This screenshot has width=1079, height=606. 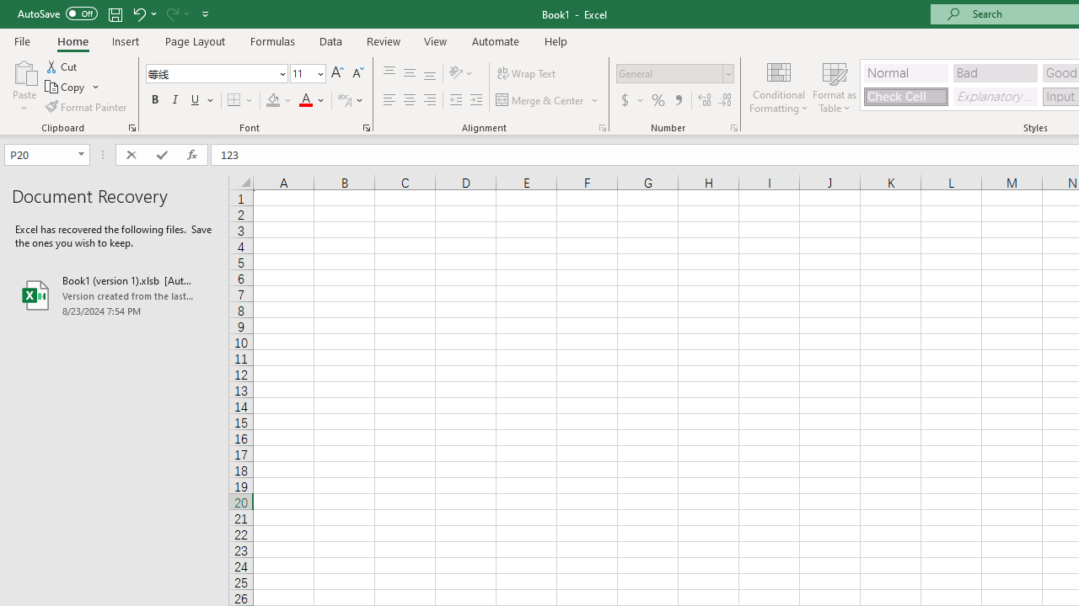 What do you see at coordinates (995, 96) in the screenshot?
I see `Explanatory Text` at bounding box center [995, 96].